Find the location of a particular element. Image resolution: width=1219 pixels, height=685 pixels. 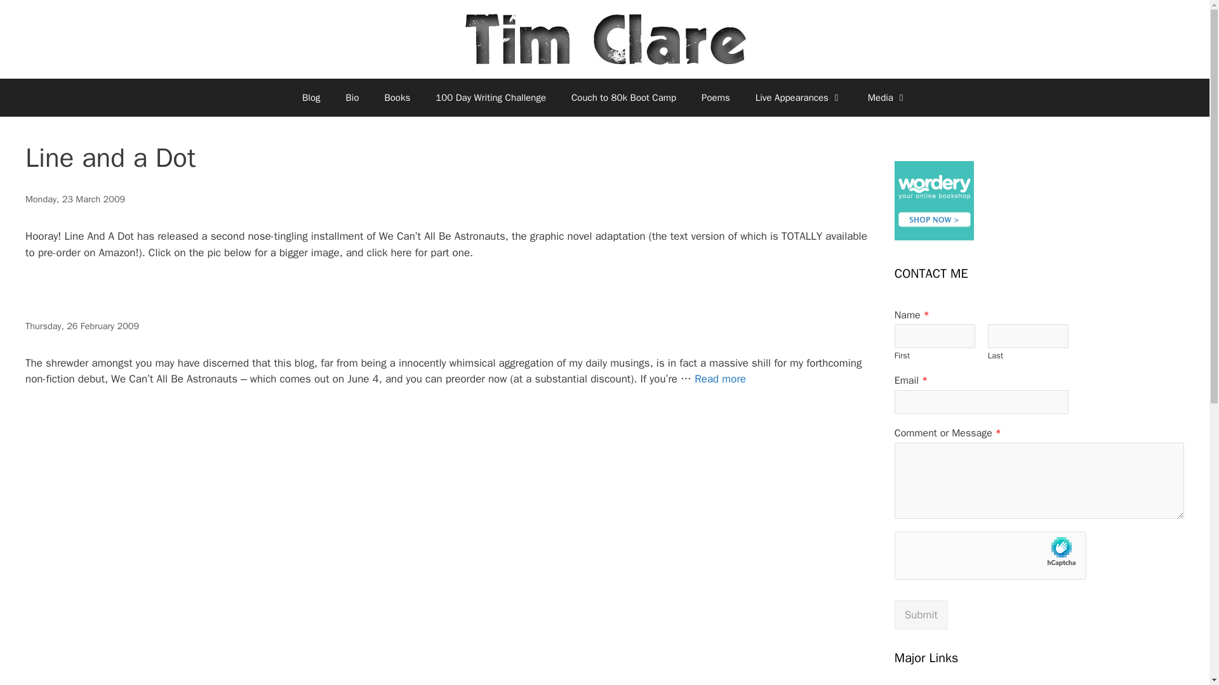

100 Day Writing Challenge is located at coordinates (490, 98).